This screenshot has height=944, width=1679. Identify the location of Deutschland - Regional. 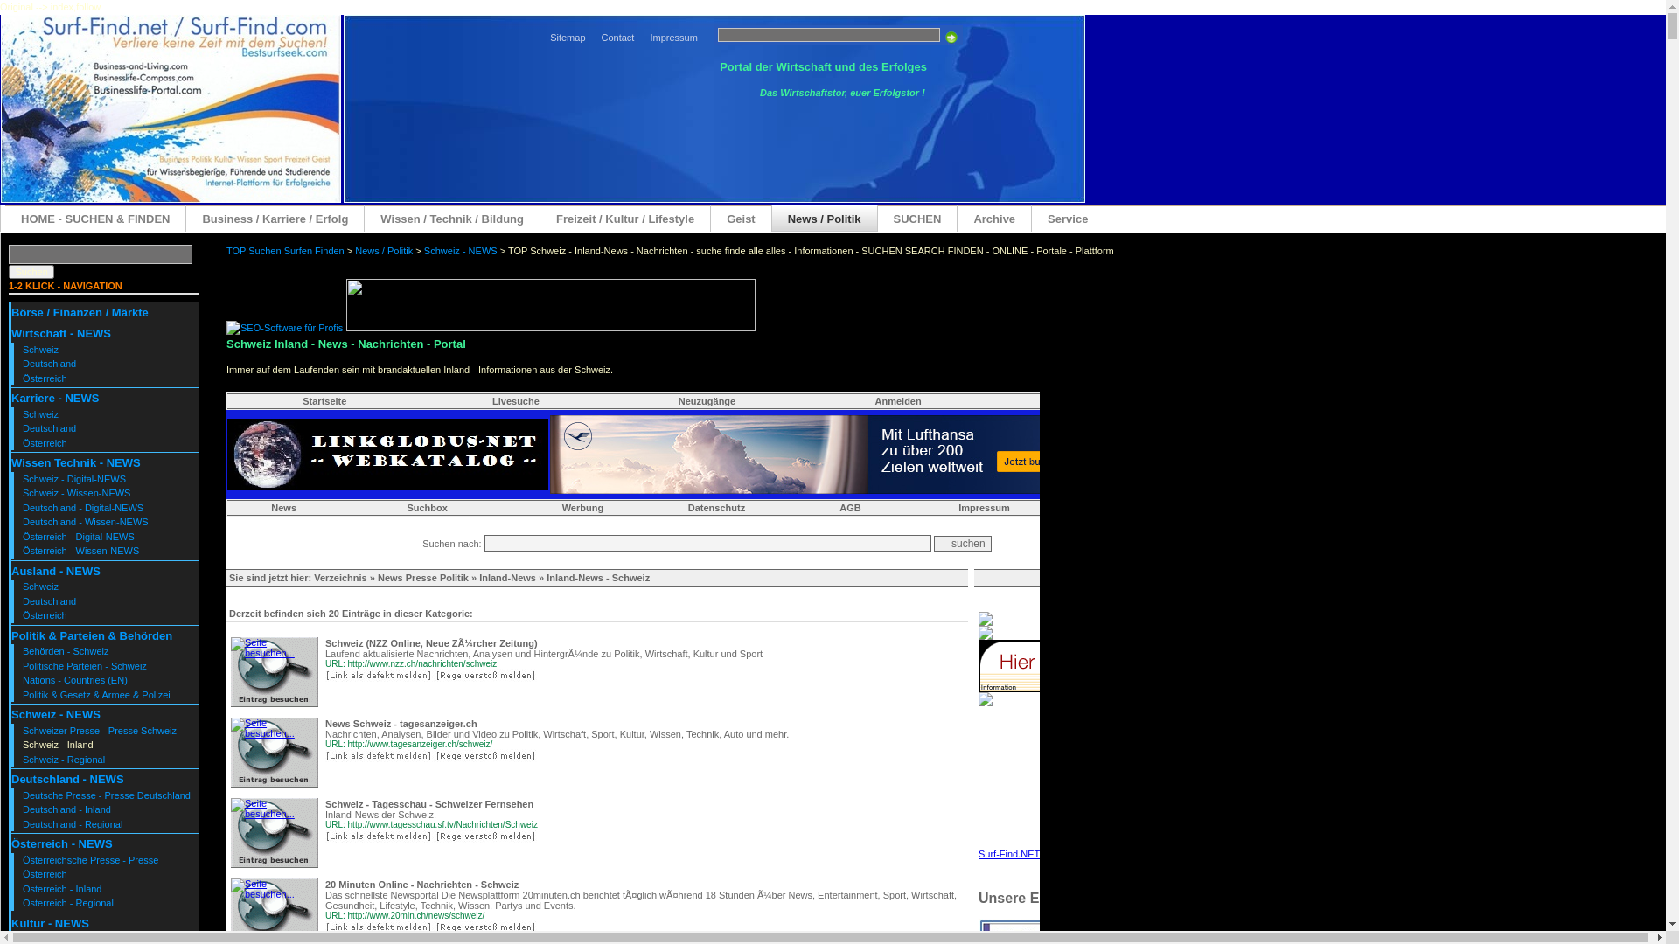
(73, 824).